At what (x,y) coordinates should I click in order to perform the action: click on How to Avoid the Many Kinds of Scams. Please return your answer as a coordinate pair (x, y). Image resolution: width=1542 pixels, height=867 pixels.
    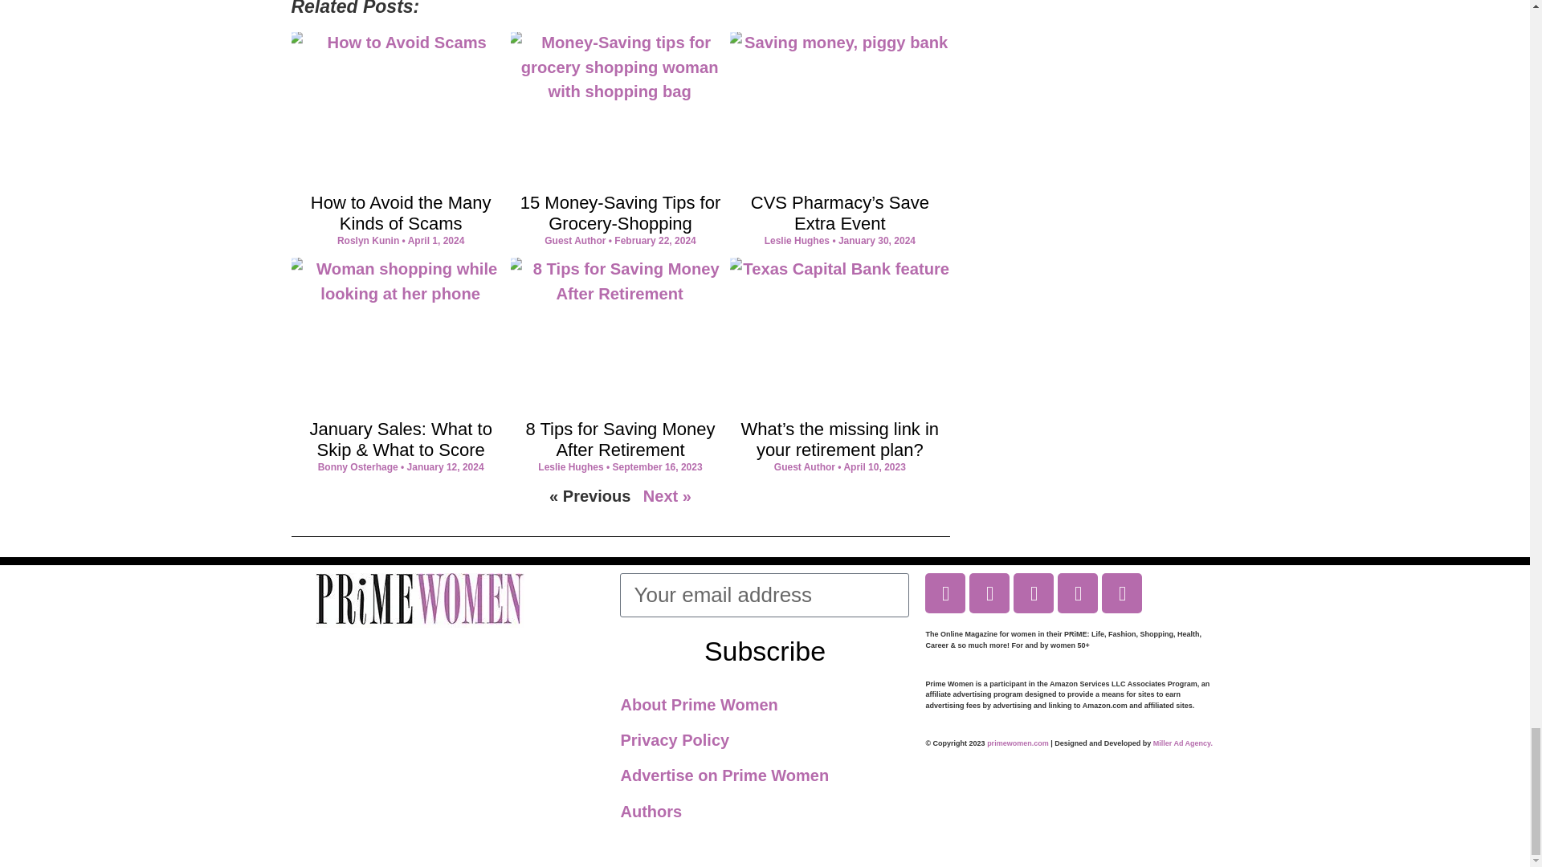
    Looking at the image, I should click on (402, 212).